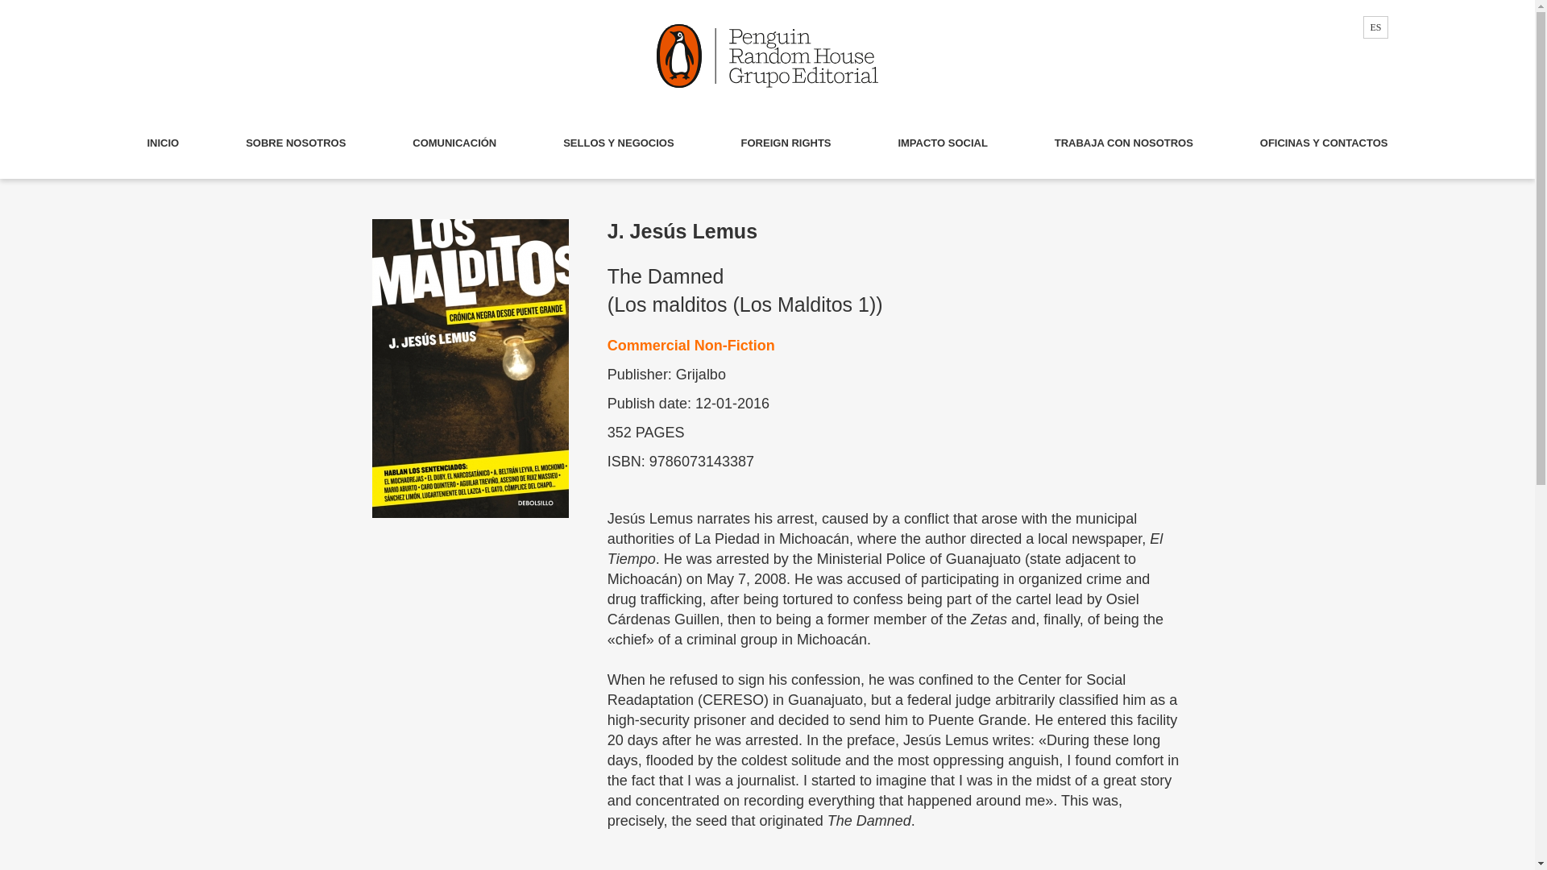  I want to click on FOREIGN RIGHTS, so click(786, 143).